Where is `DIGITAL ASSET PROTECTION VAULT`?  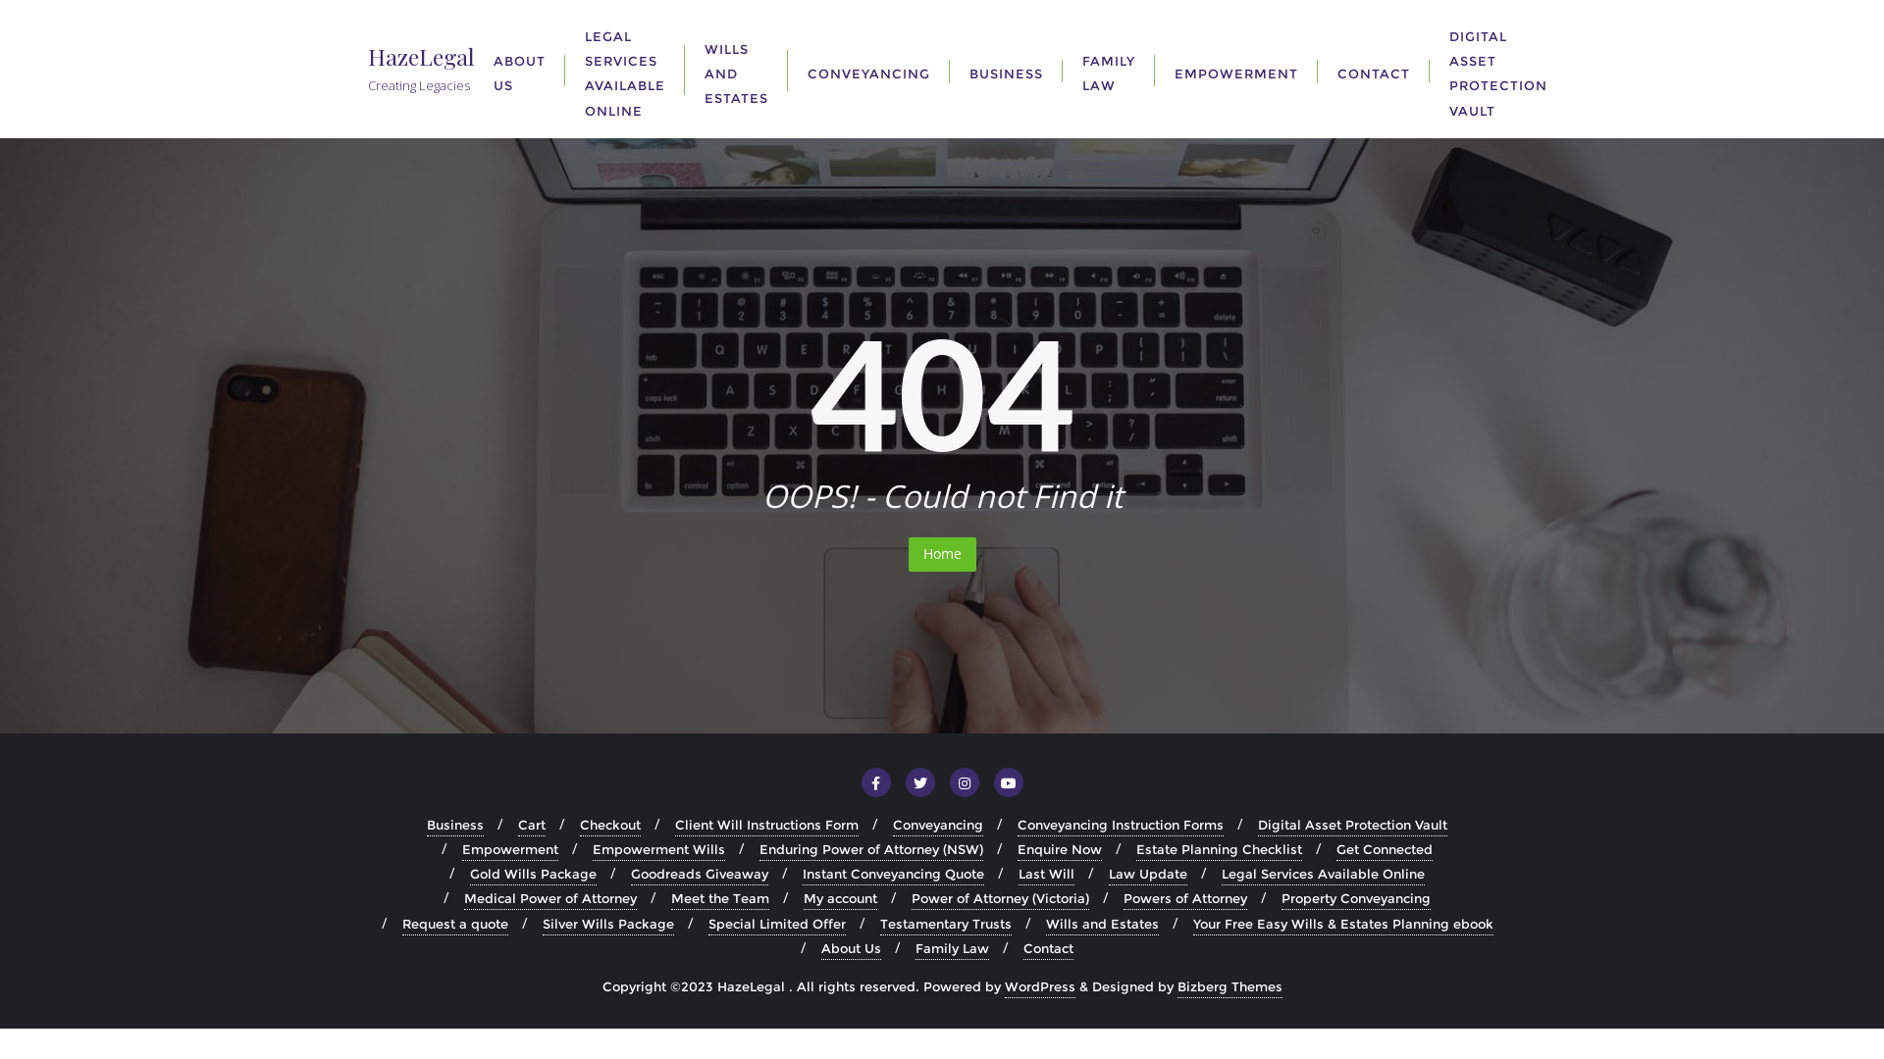 DIGITAL ASSET PROTECTION VAULT is located at coordinates (1498, 69).